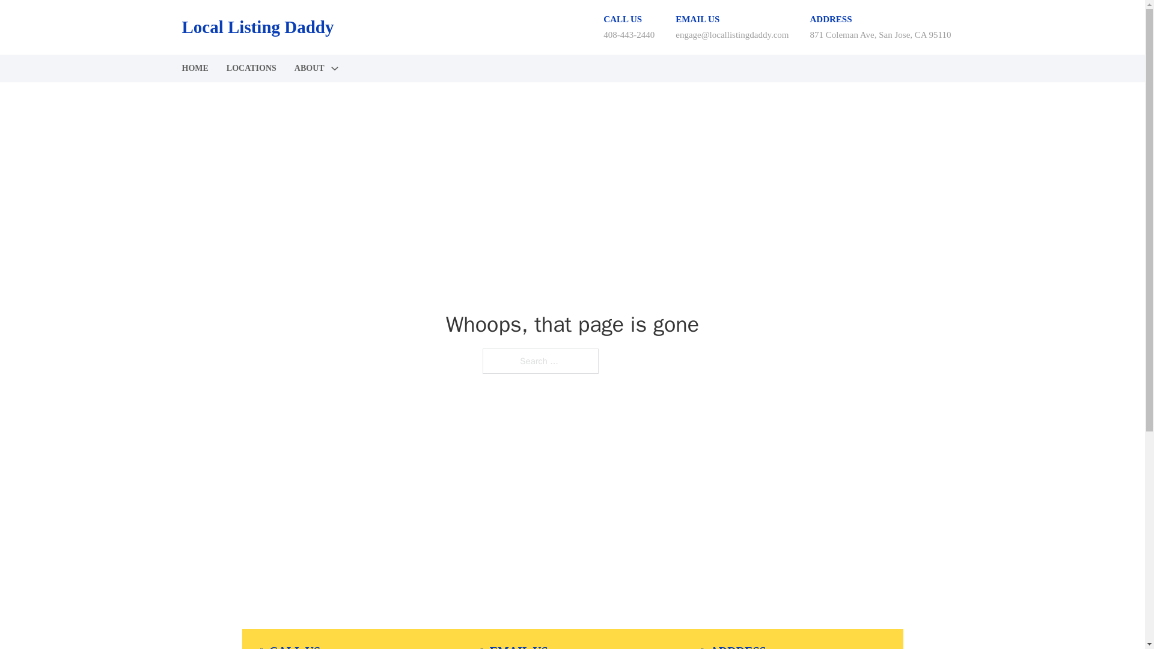 This screenshot has height=649, width=1154. I want to click on LOCATIONS, so click(251, 69).